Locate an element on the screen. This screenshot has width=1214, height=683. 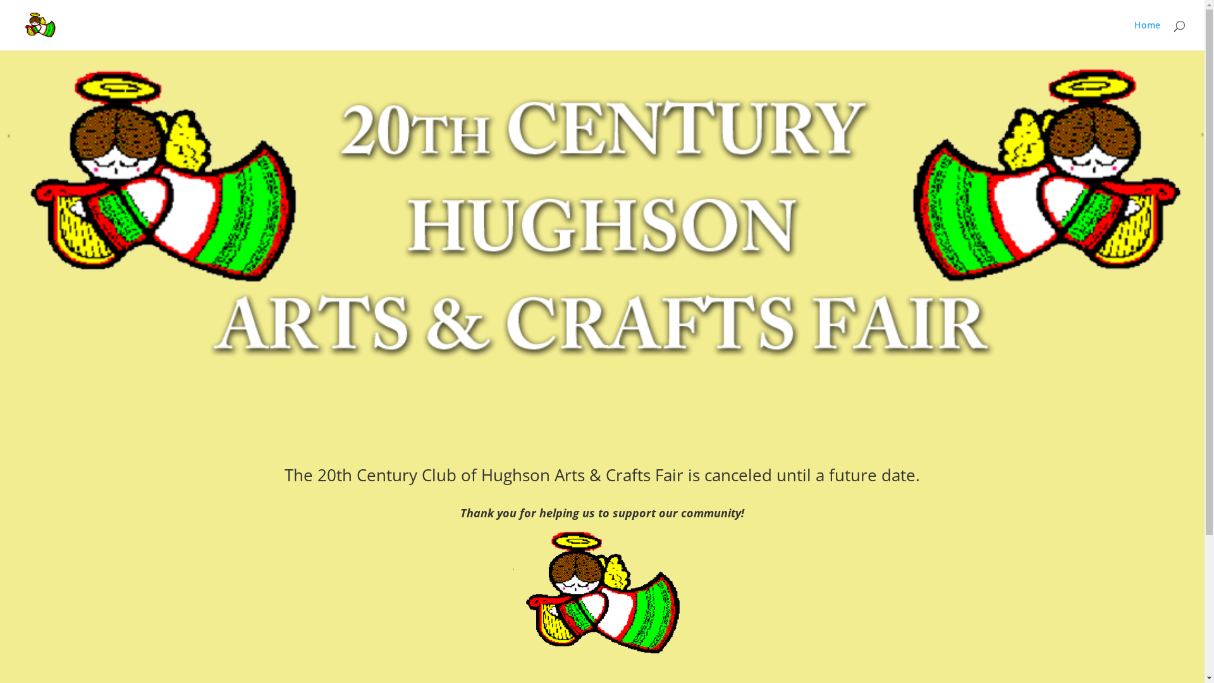
Home is located at coordinates (1147, 35).